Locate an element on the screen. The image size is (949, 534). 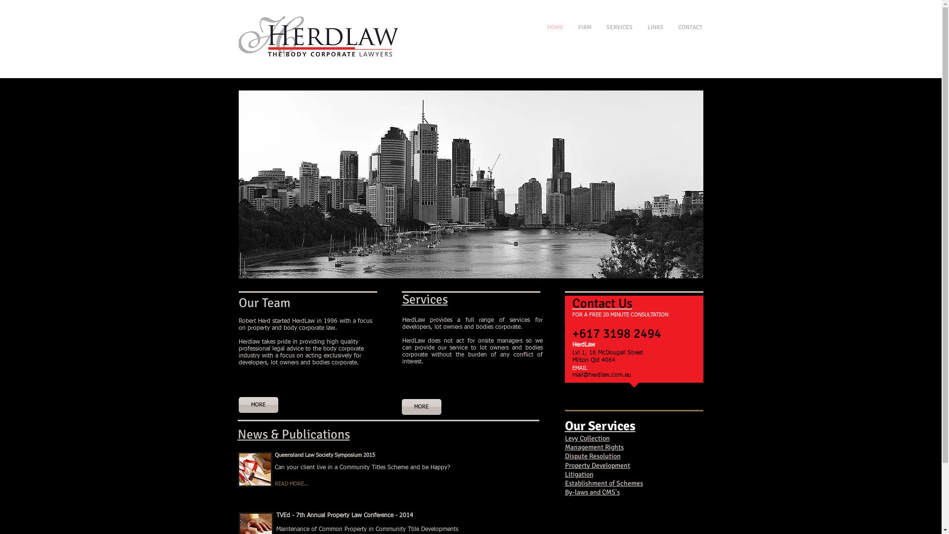
Levy Collection is located at coordinates (587, 438).